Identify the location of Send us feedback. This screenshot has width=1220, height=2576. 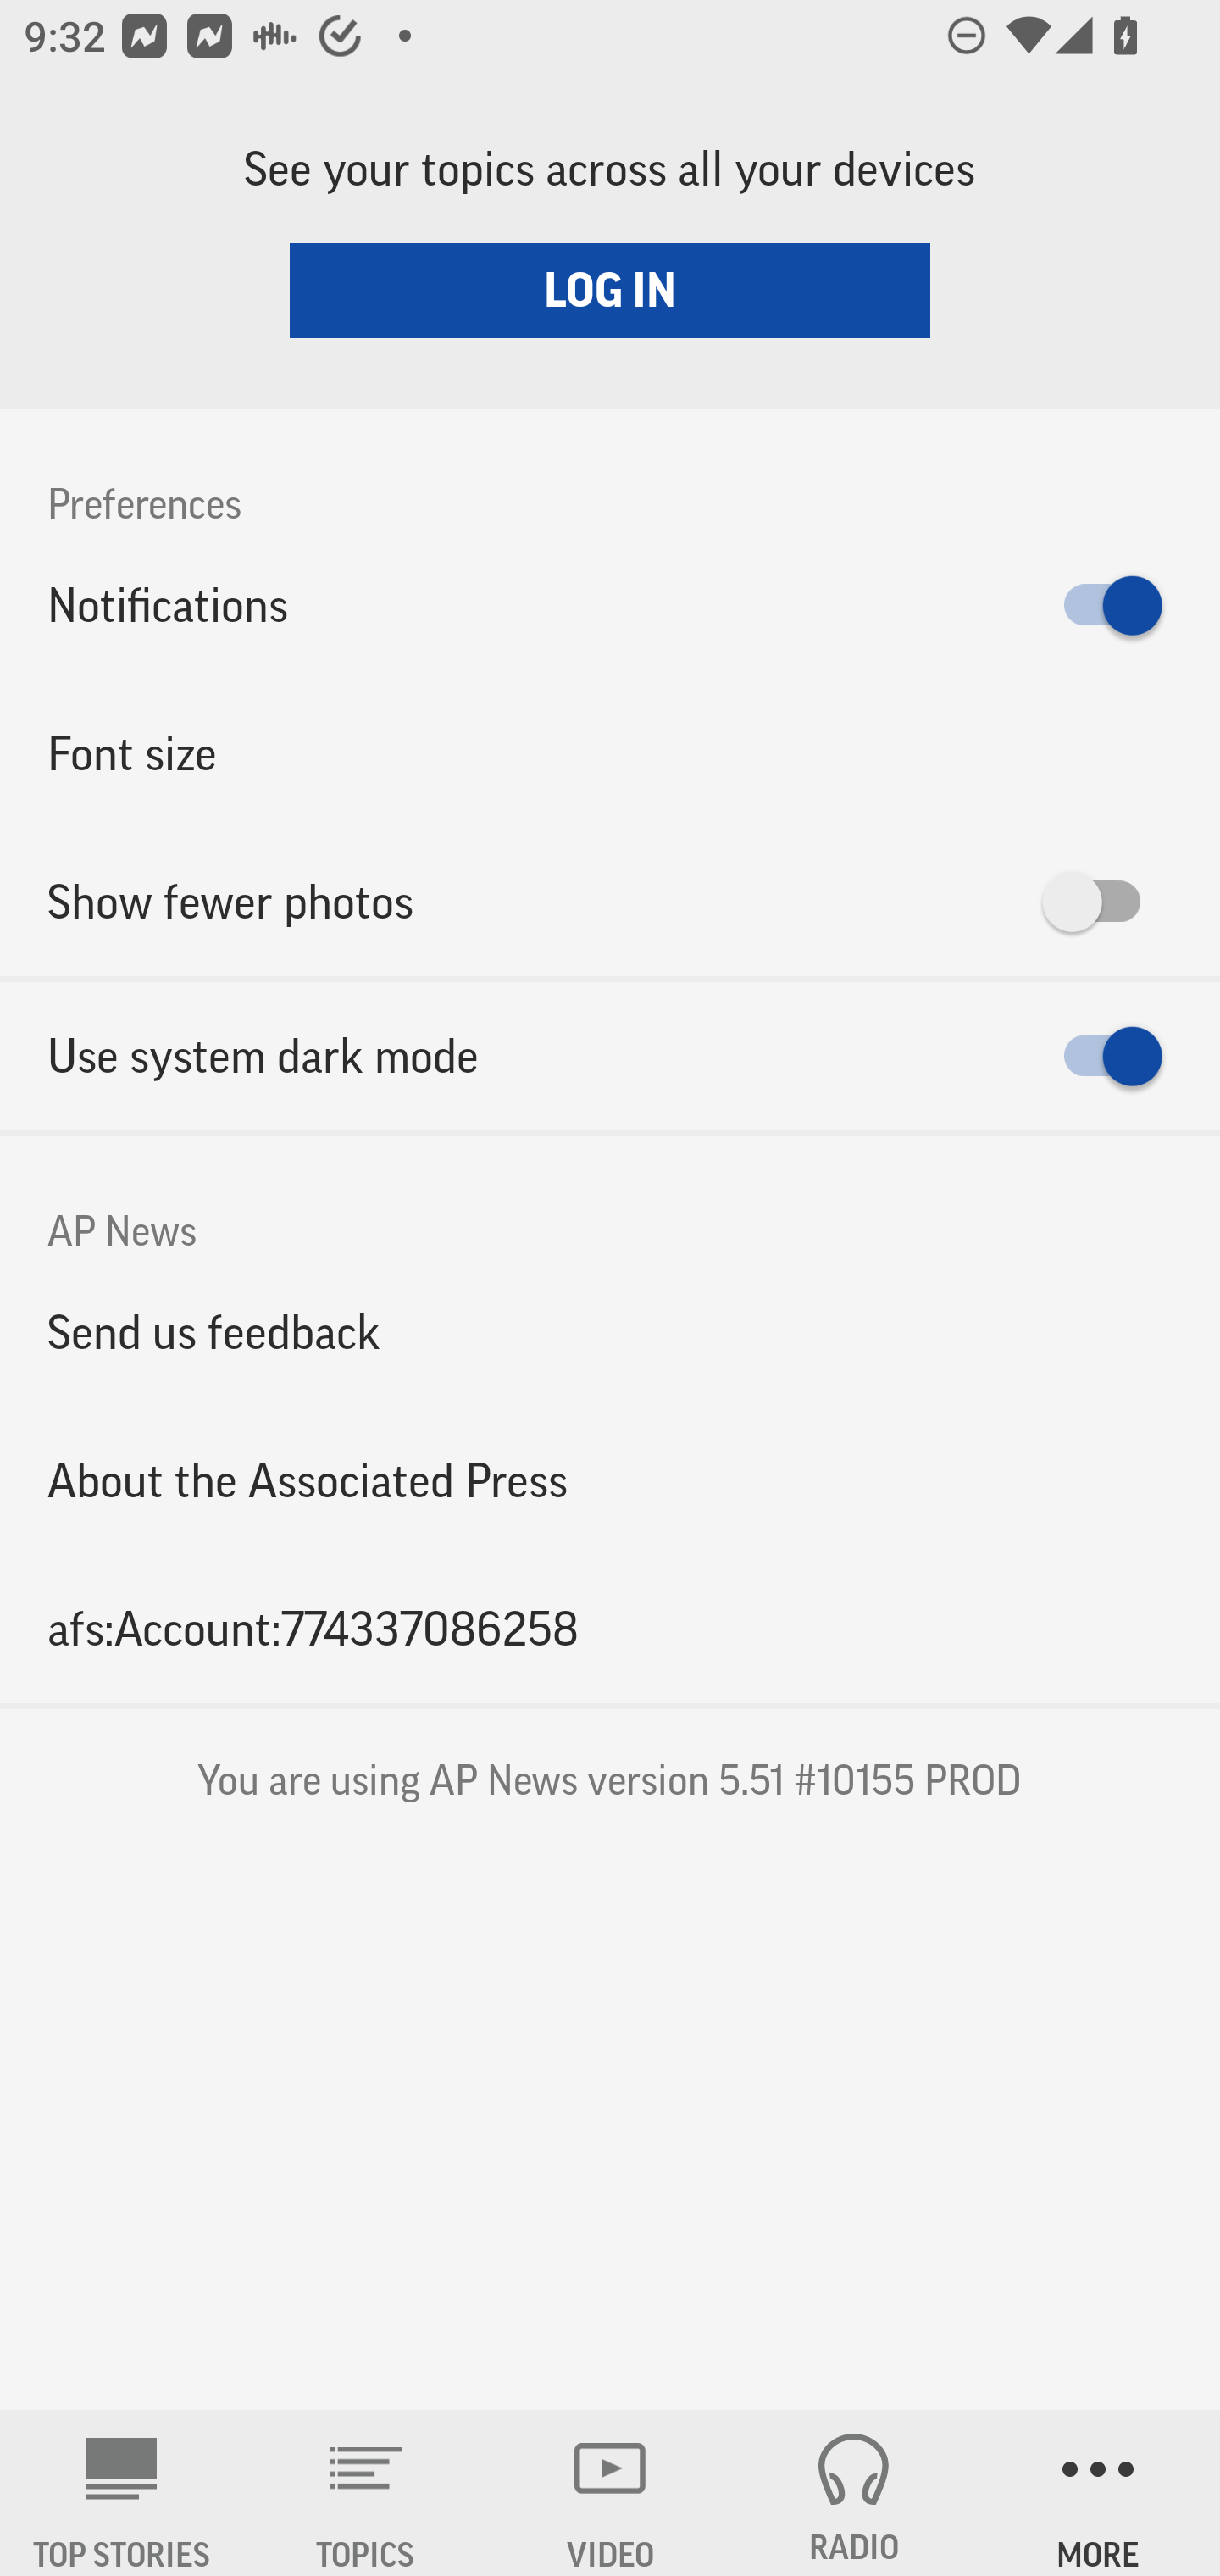
(610, 1331).